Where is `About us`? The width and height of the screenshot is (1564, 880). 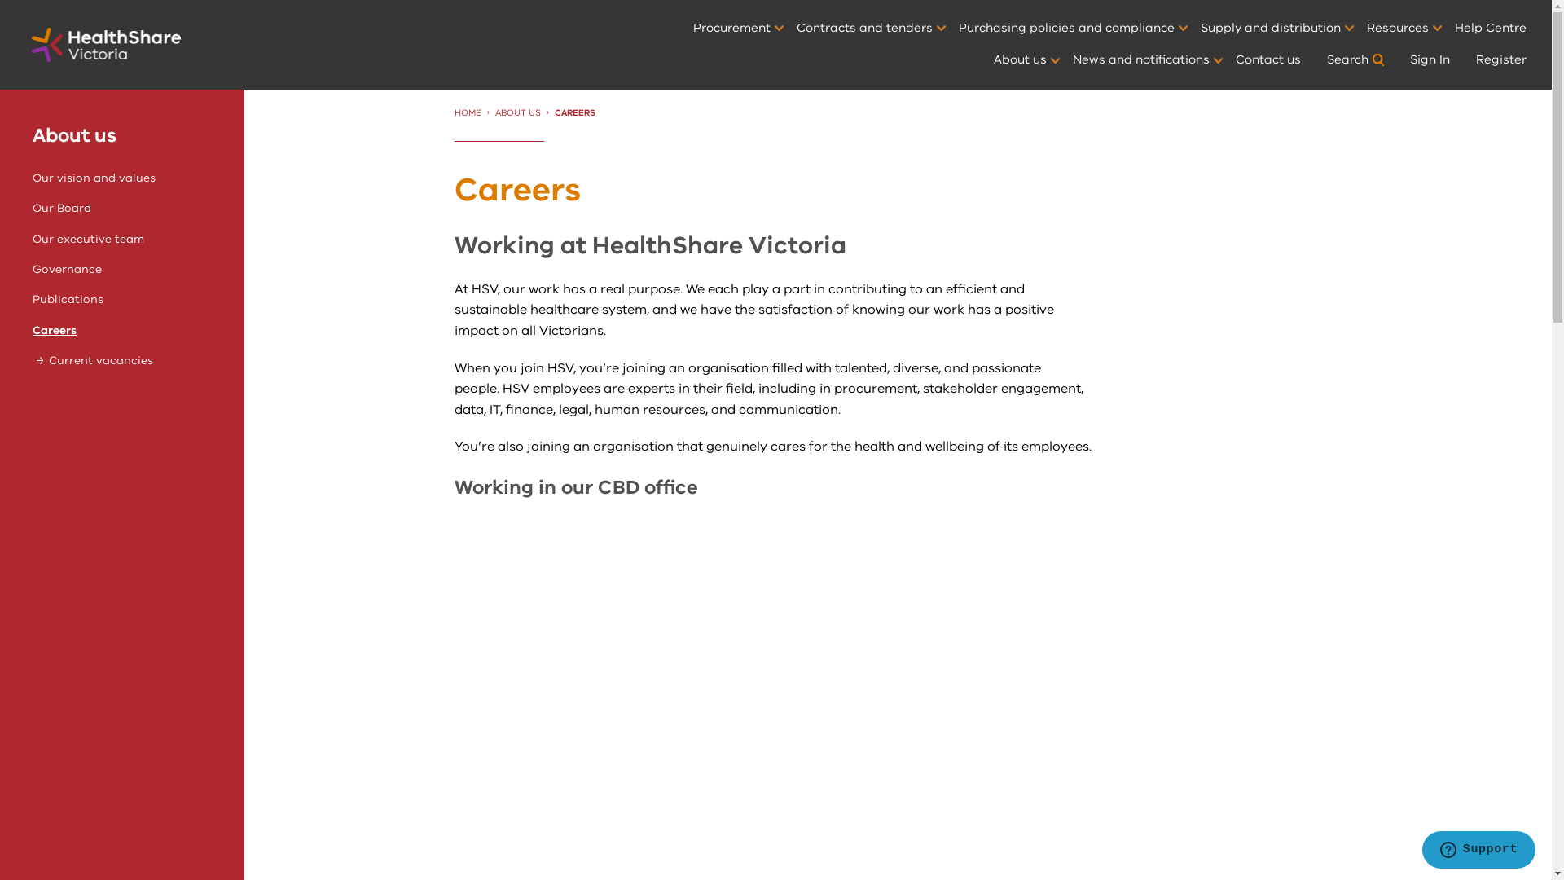
About us is located at coordinates (1020, 60).